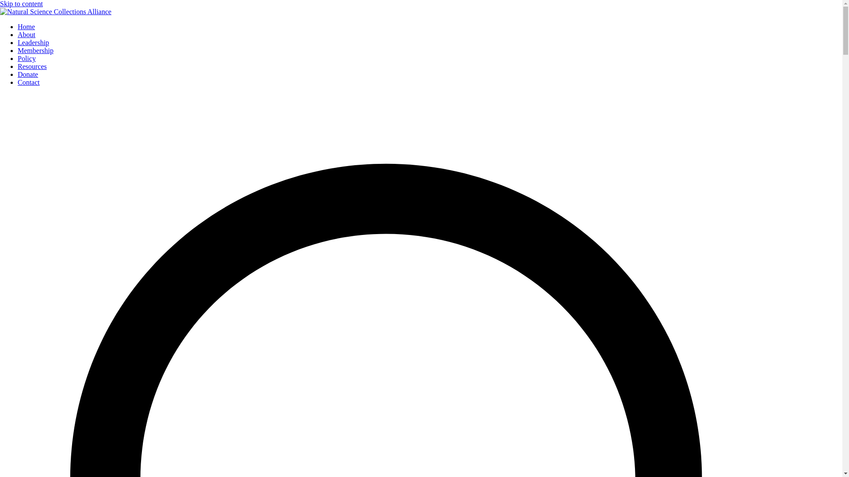 The image size is (849, 477). What do you see at coordinates (26, 26) in the screenshot?
I see `Home` at bounding box center [26, 26].